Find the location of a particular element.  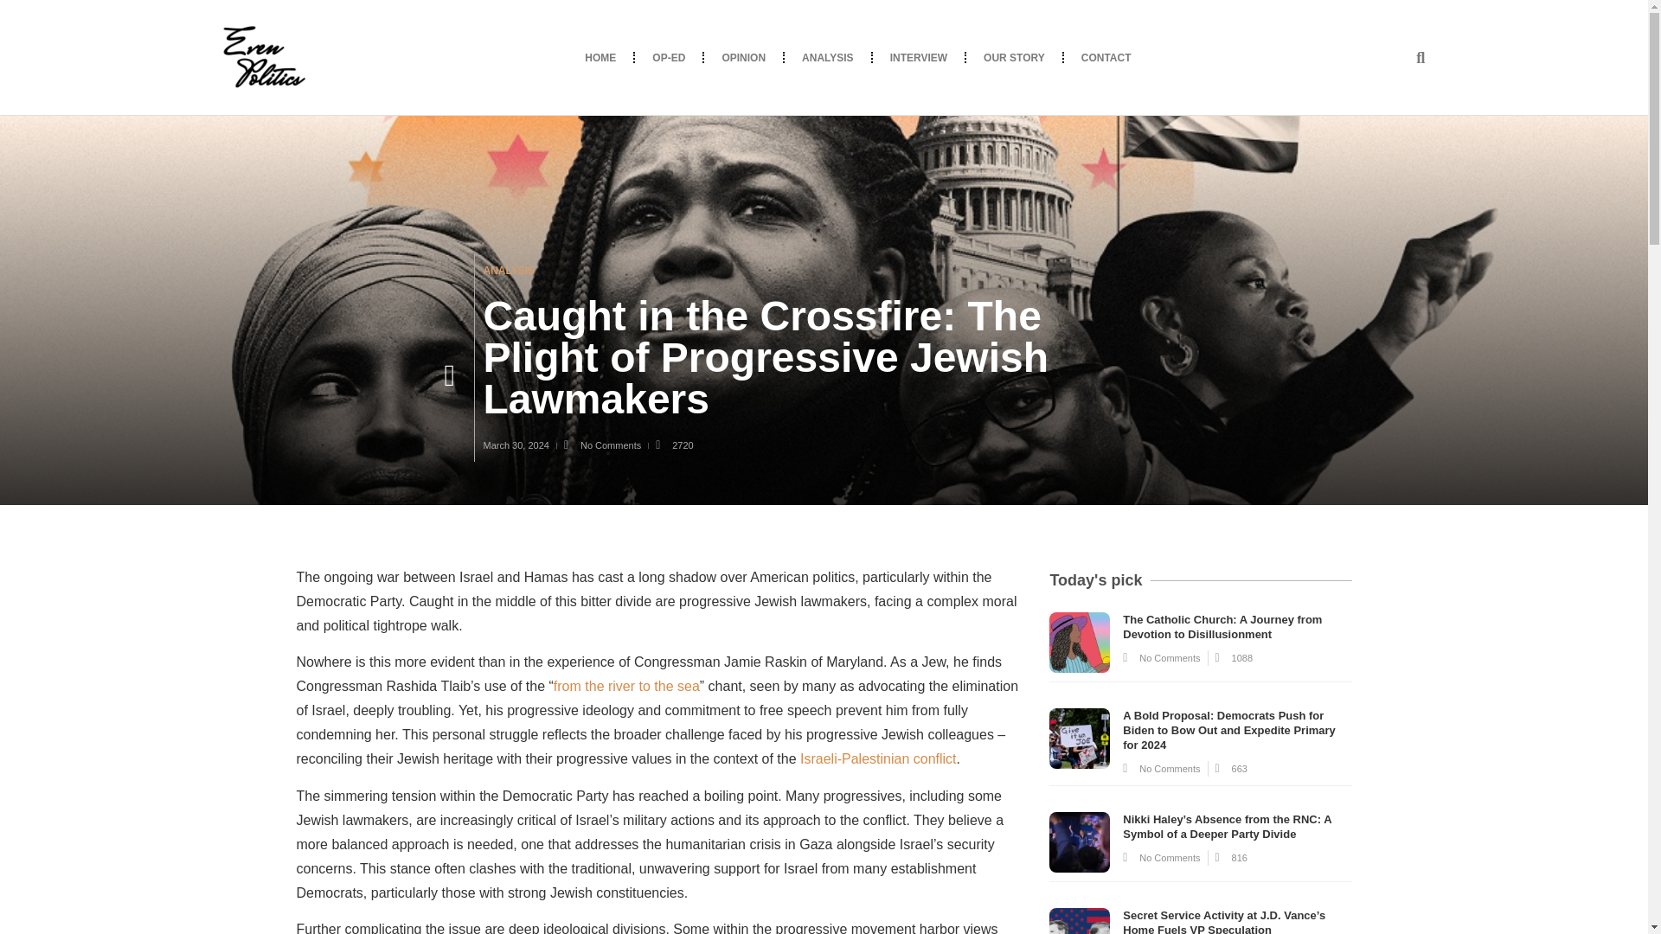

OUR STORY is located at coordinates (1014, 57).